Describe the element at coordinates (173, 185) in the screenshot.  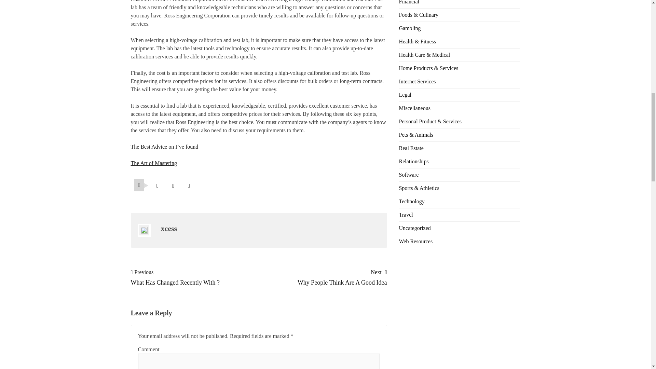
I see `Share on Facebook` at that location.